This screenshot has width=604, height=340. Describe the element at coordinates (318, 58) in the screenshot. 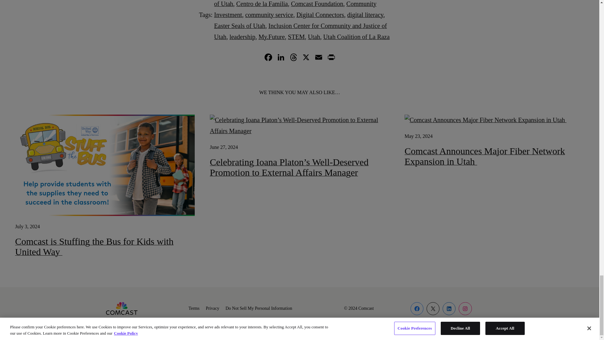

I see `Email` at that location.